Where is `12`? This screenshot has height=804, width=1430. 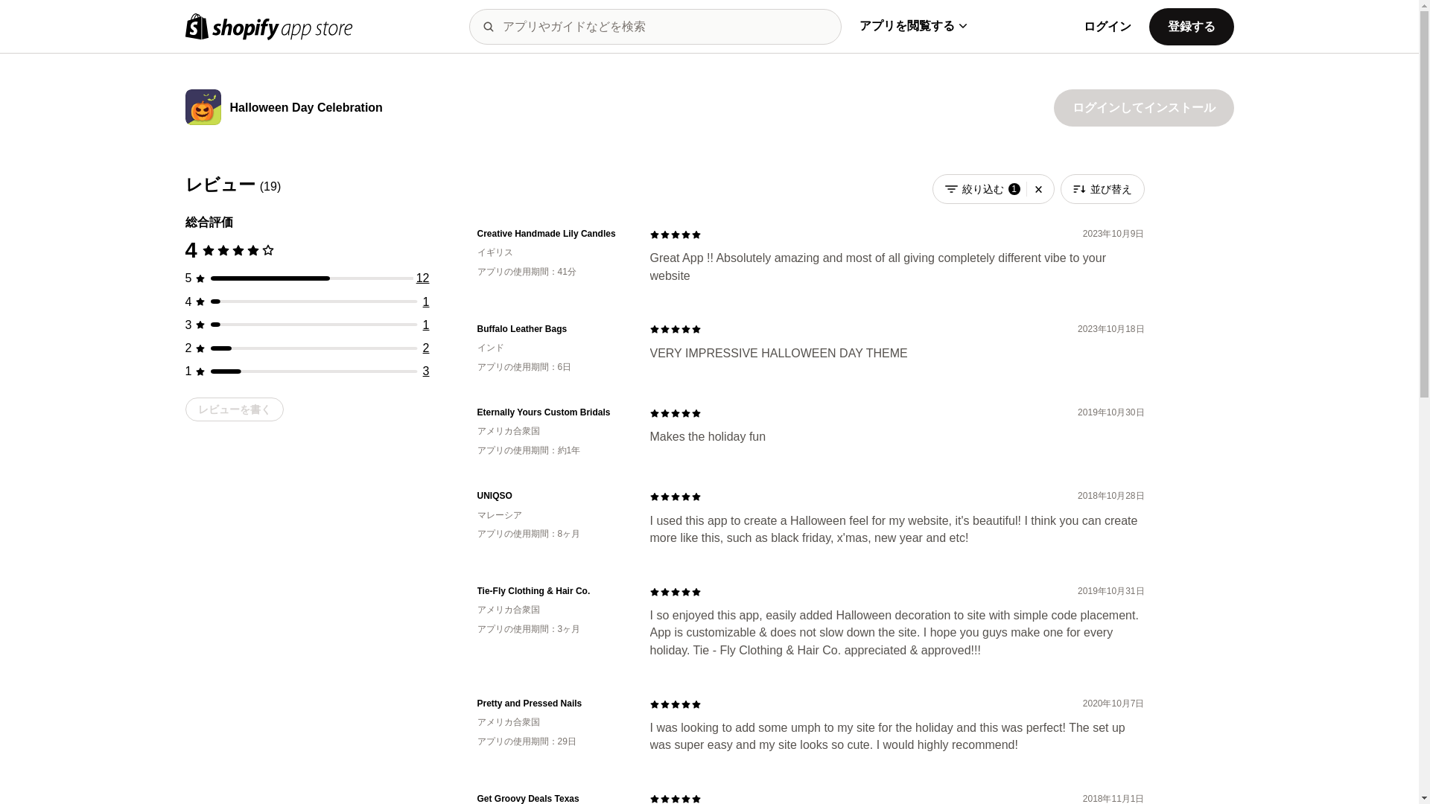 12 is located at coordinates (423, 278).